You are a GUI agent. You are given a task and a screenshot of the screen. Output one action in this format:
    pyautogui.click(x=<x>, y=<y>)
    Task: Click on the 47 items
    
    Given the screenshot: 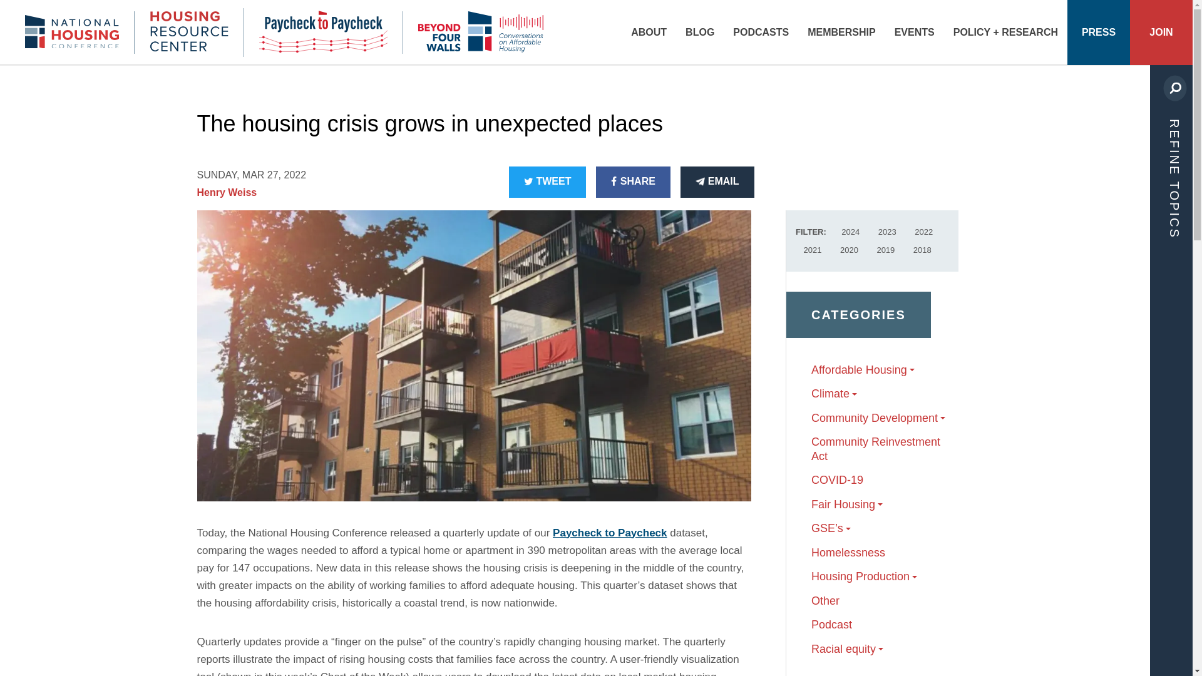 What is the action you would take?
    pyautogui.click(x=886, y=232)
    